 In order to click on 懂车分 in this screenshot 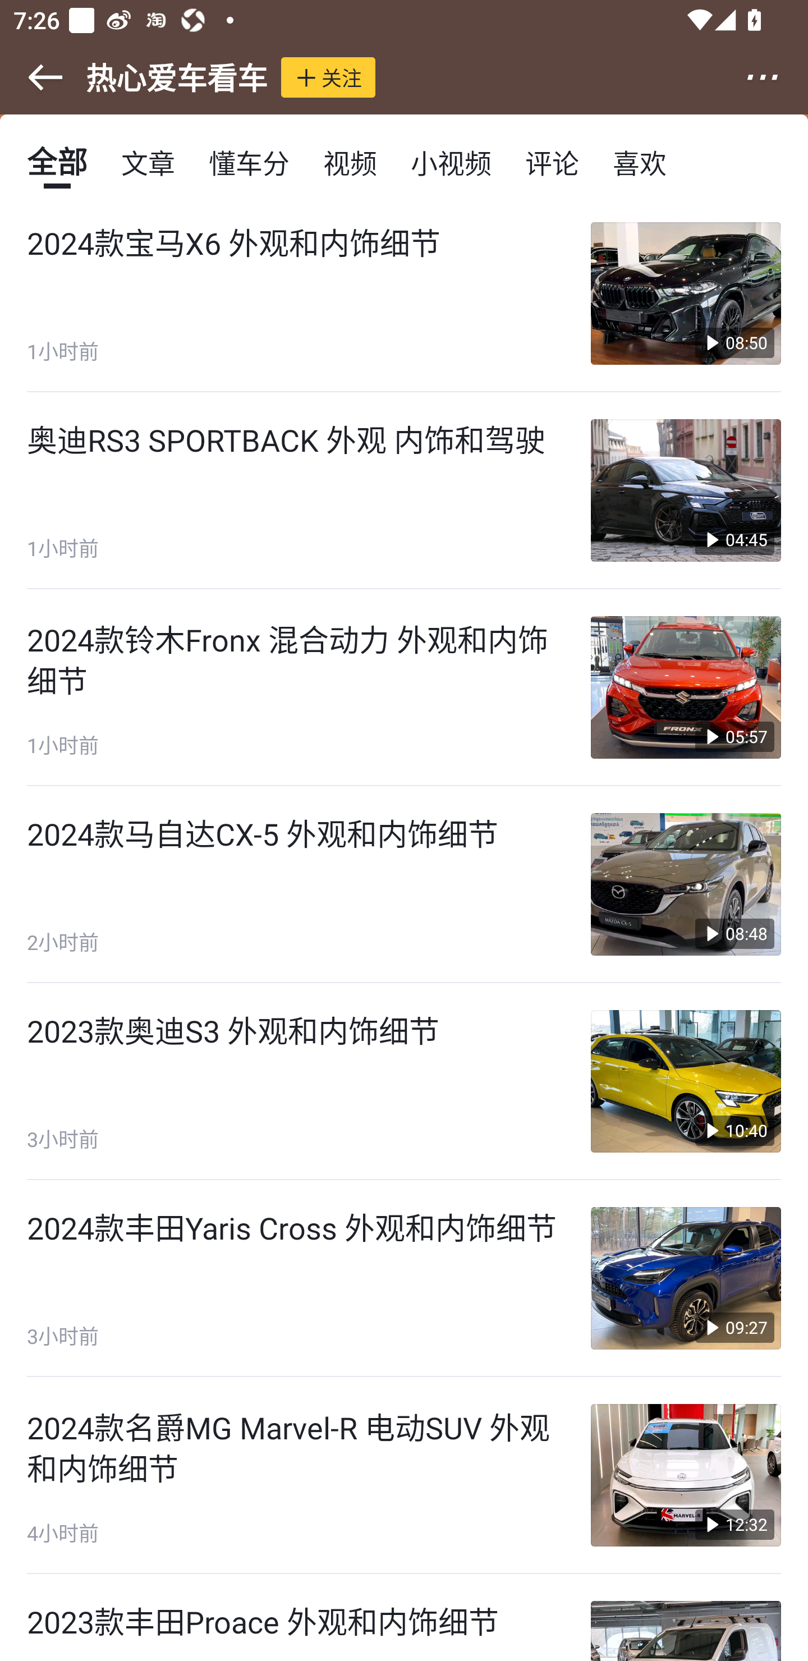, I will do `click(249, 162)`.